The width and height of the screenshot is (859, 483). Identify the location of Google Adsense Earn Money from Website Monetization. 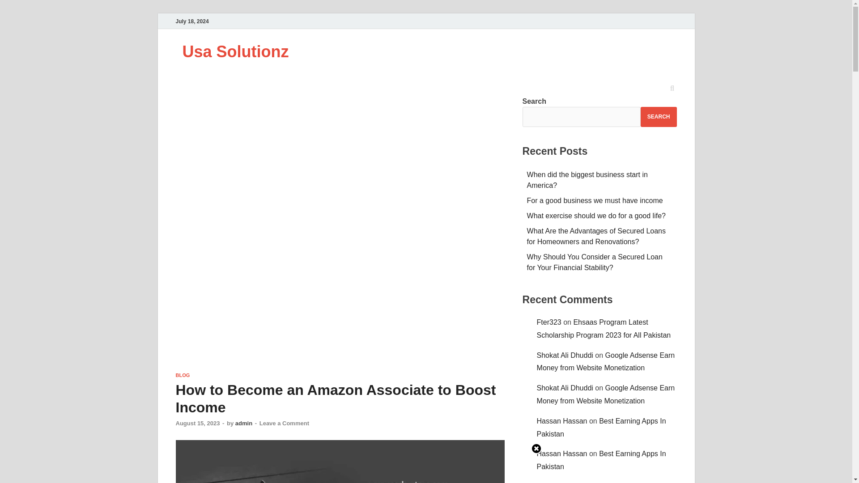
(606, 361).